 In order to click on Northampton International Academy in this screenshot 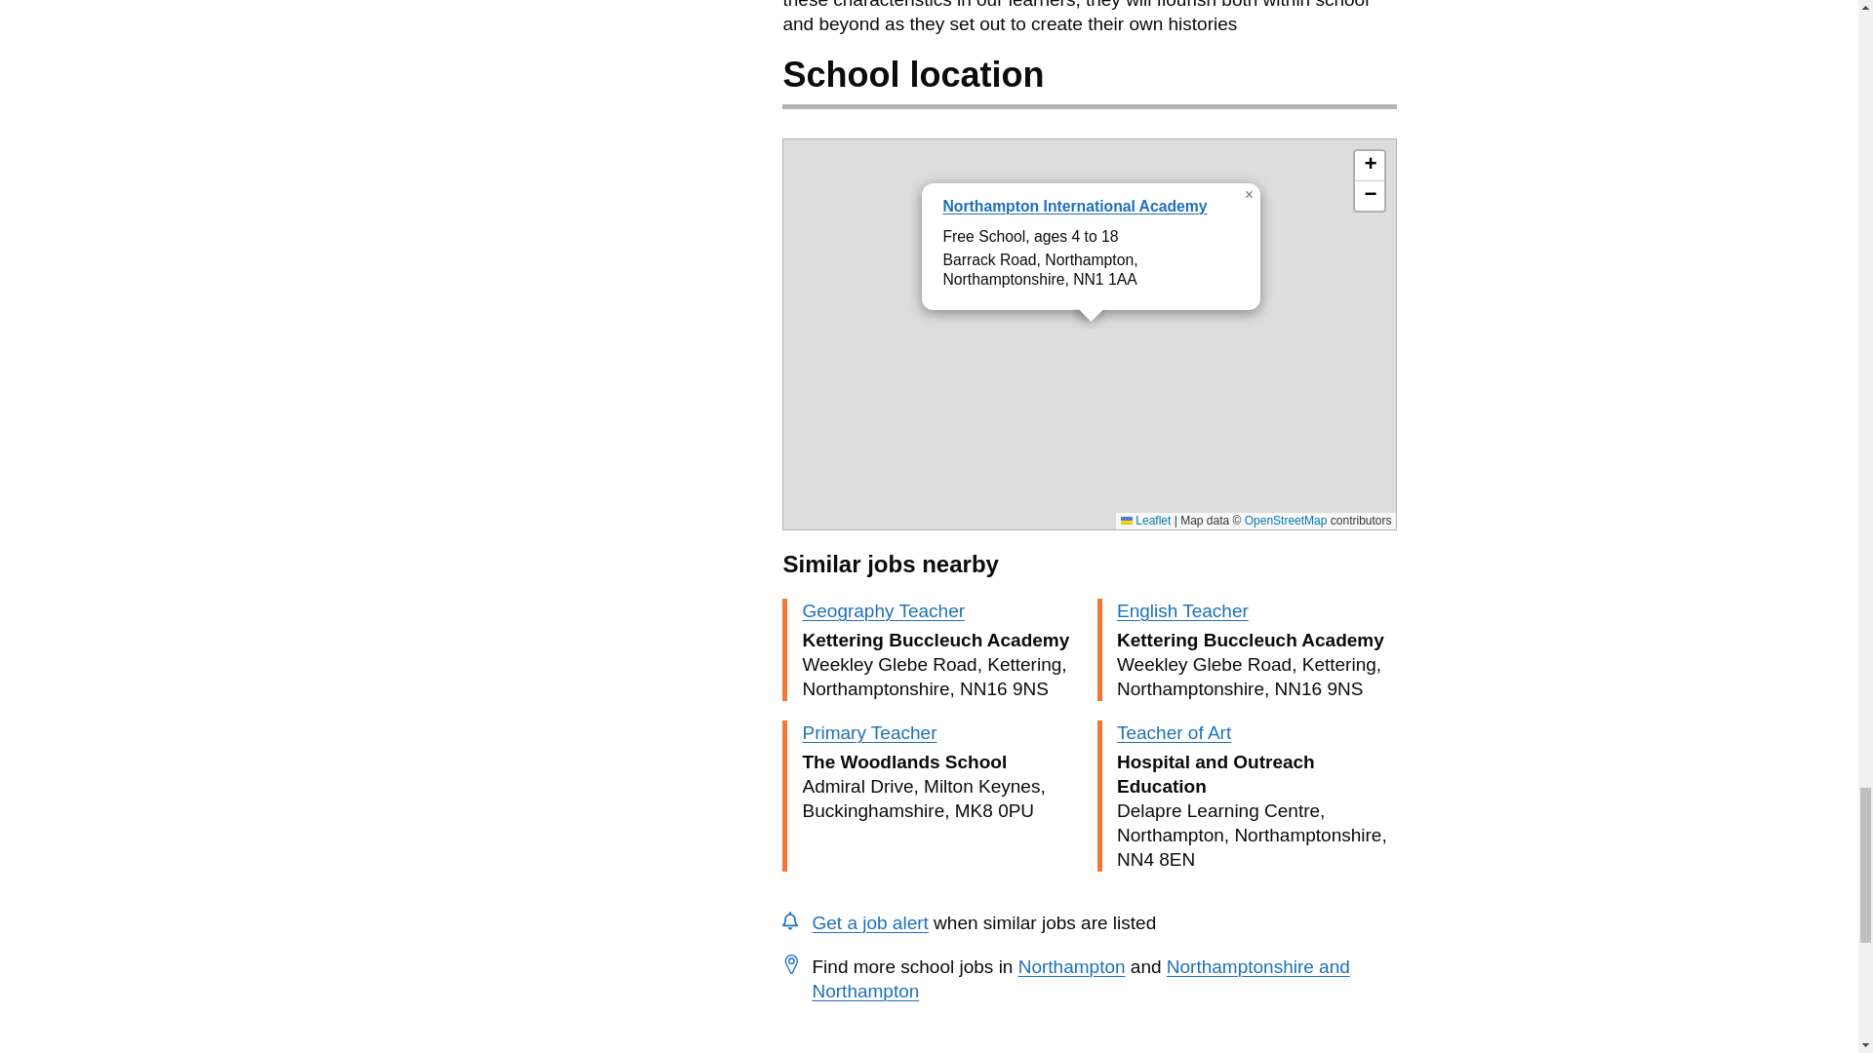, I will do `click(1073, 207)`.